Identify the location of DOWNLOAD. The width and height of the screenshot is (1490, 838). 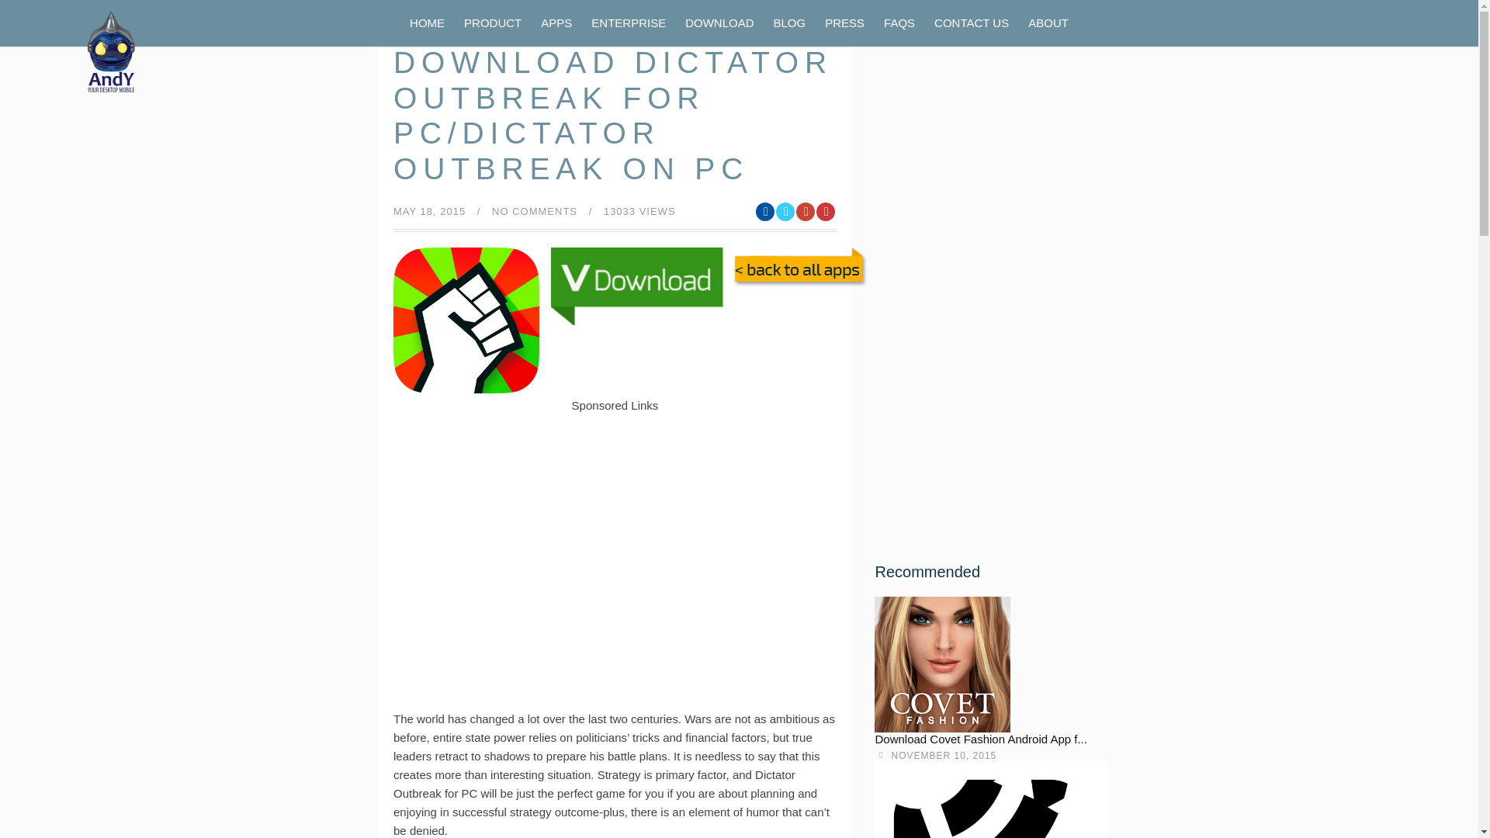
(719, 22).